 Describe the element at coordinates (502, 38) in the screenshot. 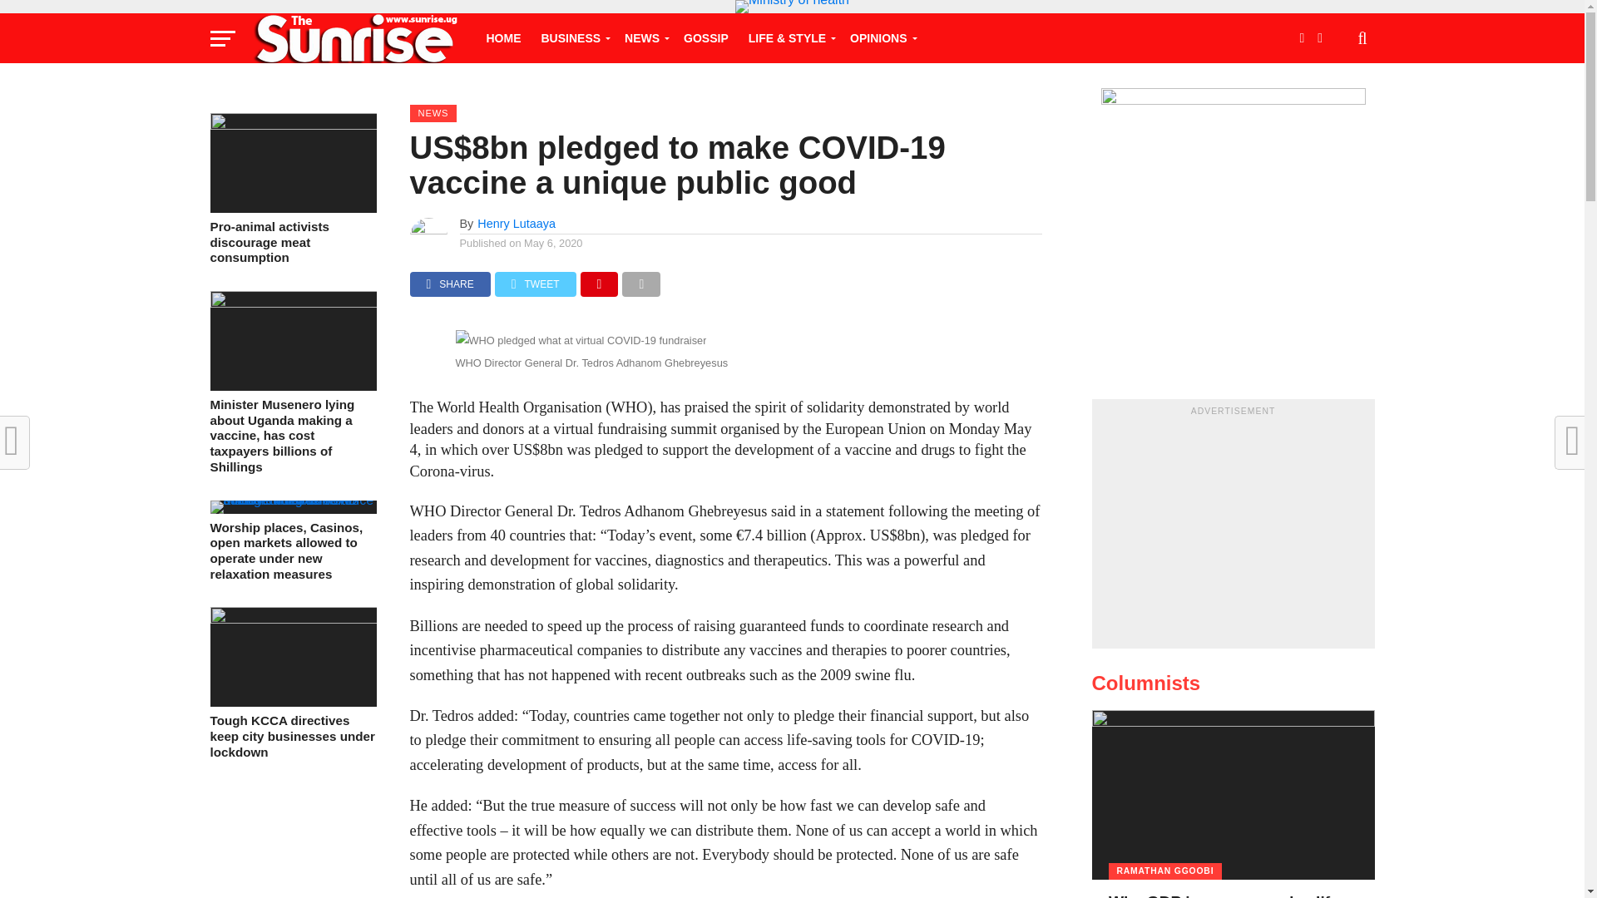

I see `HOME` at that location.